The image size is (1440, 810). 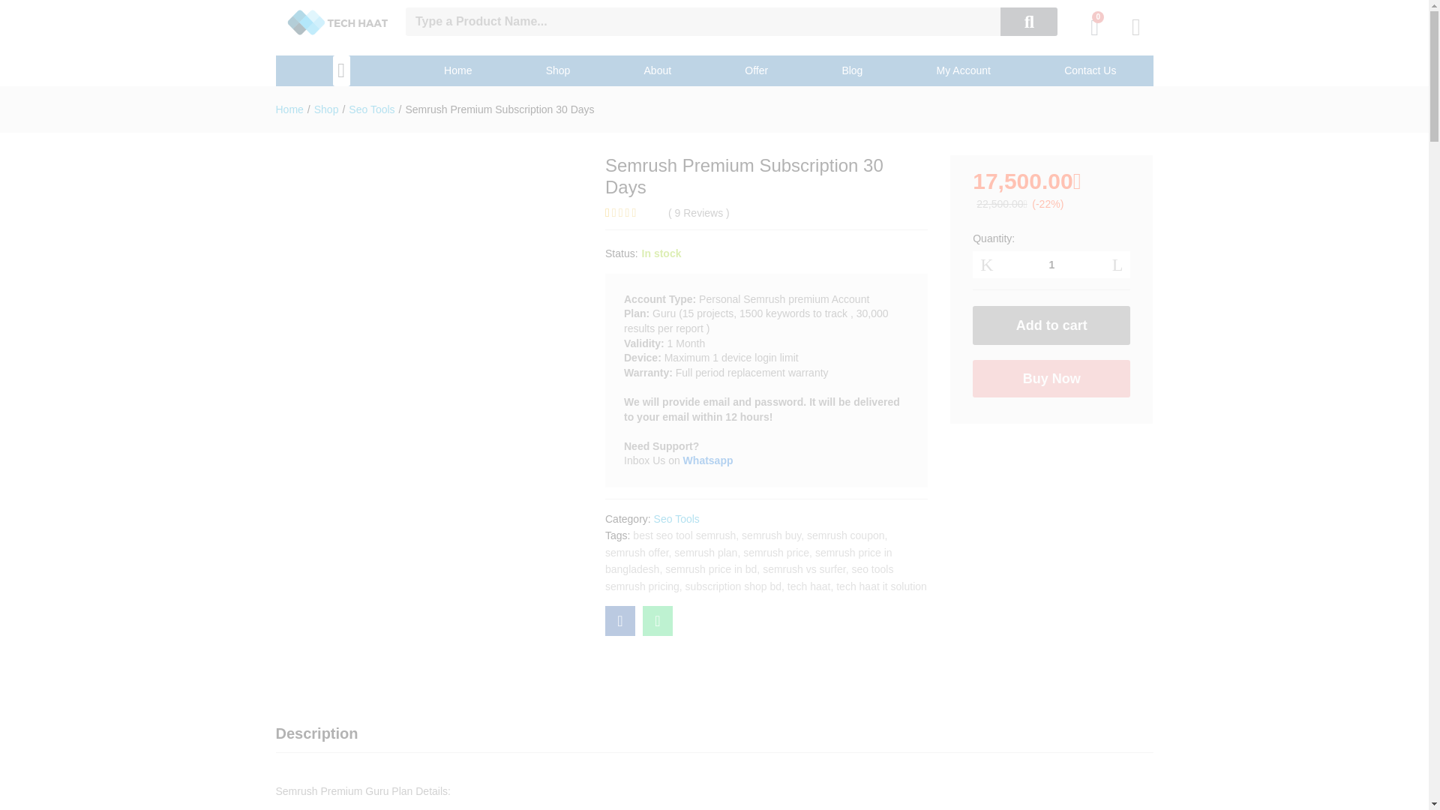 What do you see at coordinates (458, 70) in the screenshot?
I see `Home` at bounding box center [458, 70].